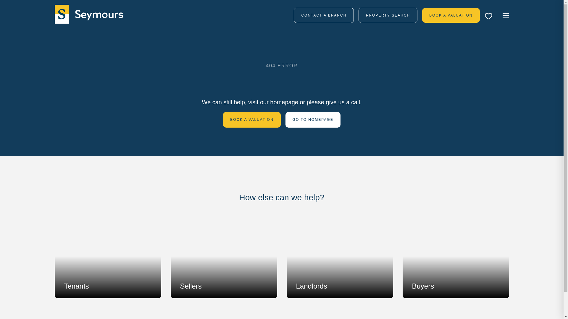 Image resolution: width=568 pixels, height=319 pixels. Describe the element at coordinates (252, 120) in the screenshot. I see `BOOK A VALUATION` at that location.